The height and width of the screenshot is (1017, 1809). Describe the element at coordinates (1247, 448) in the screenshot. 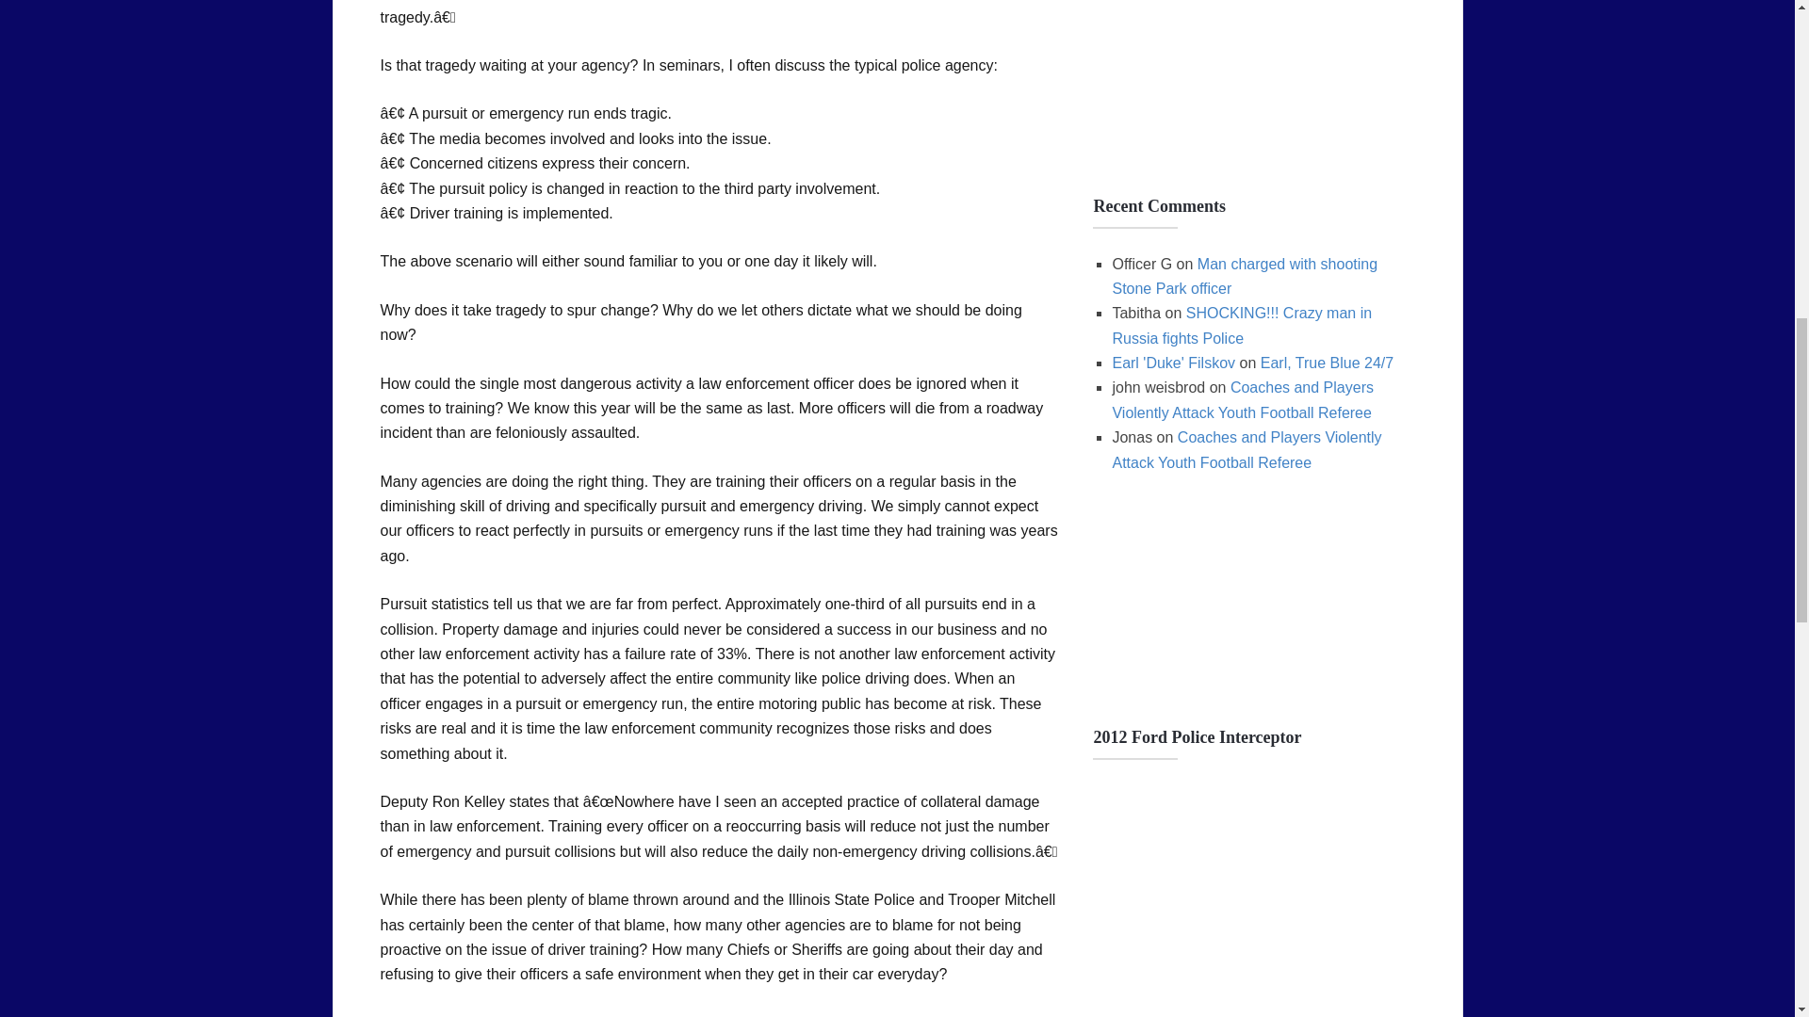

I see `Coaches and Players Violently Attack Youth Football Referee` at that location.